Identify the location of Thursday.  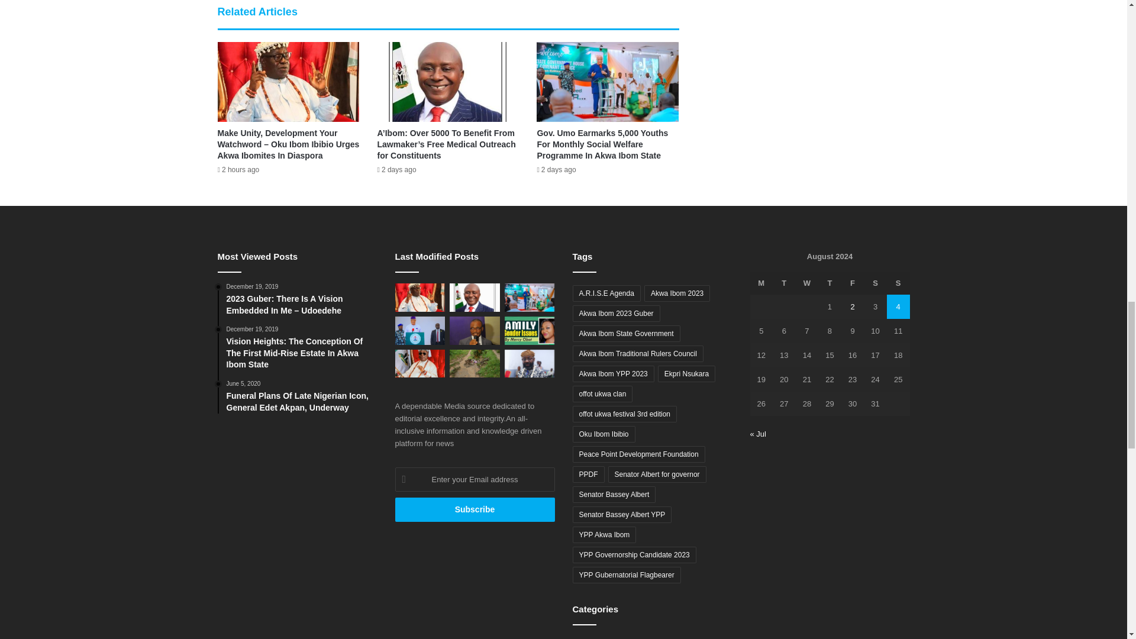
(830, 283).